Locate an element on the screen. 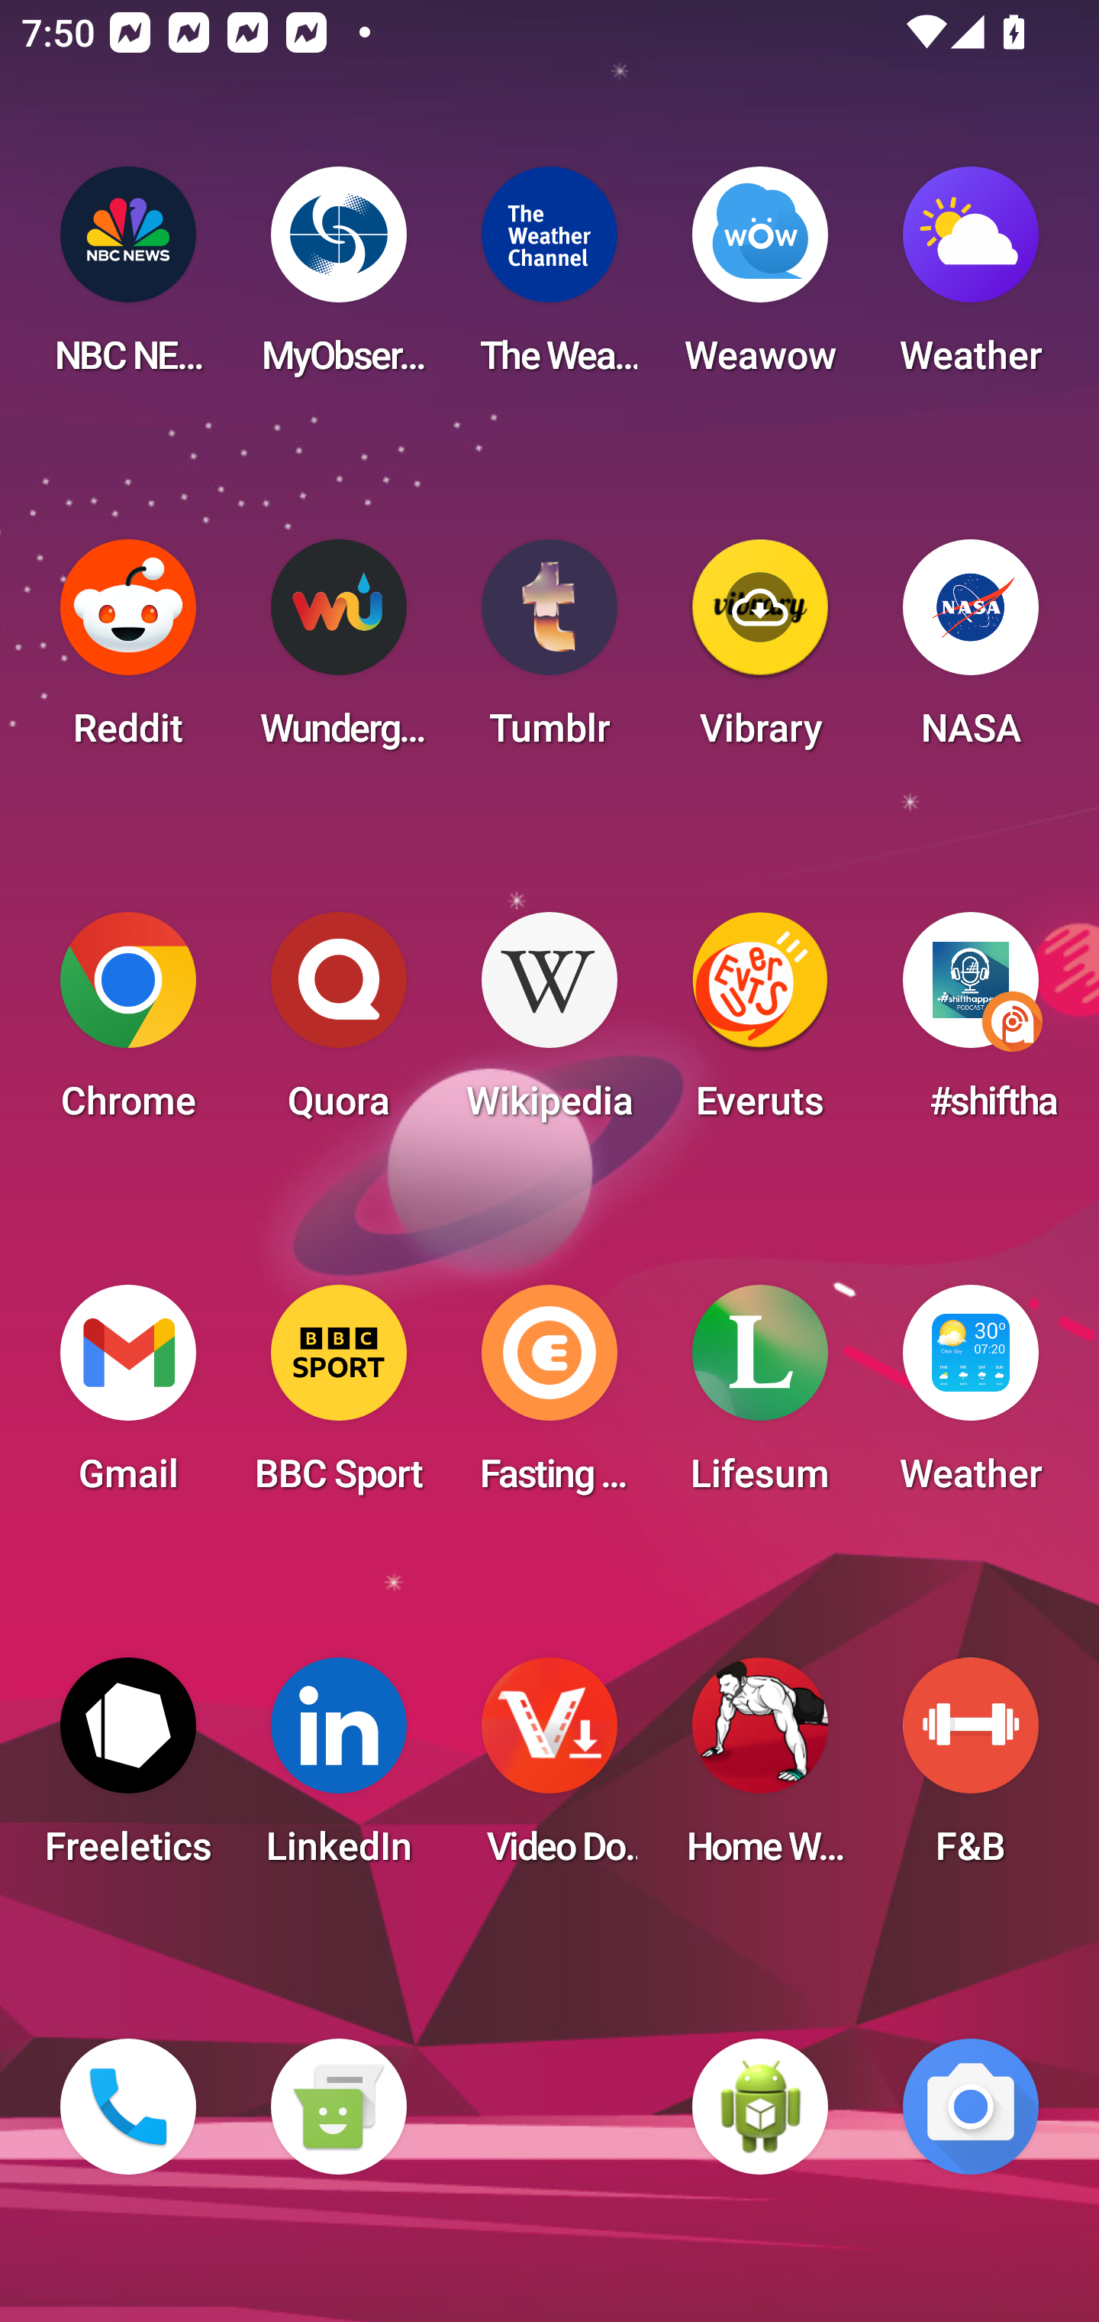 The width and height of the screenshot is (1099, 2322). NBC NEWS is located at coordinates (128, 280).